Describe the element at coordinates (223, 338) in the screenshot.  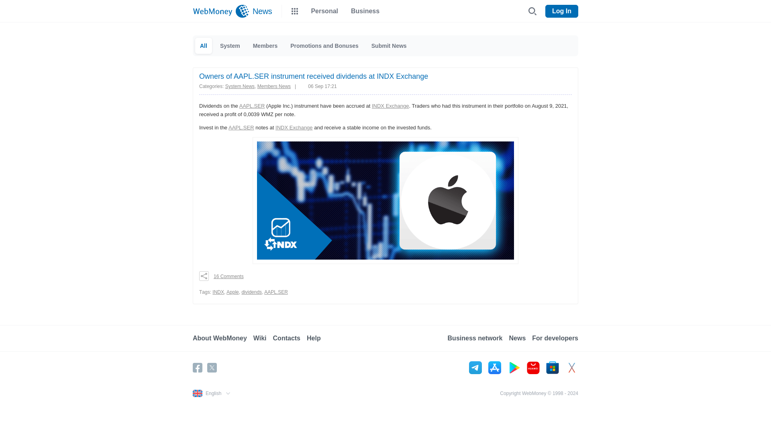
I see `About WebMoney` at that location.